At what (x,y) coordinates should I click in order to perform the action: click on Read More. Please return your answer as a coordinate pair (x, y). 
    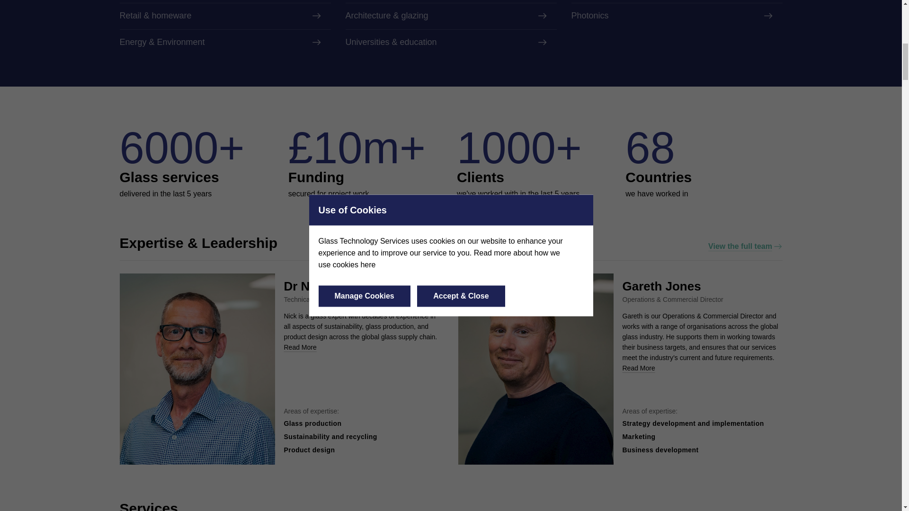
    Looking at the image, I should click on (300, 347).